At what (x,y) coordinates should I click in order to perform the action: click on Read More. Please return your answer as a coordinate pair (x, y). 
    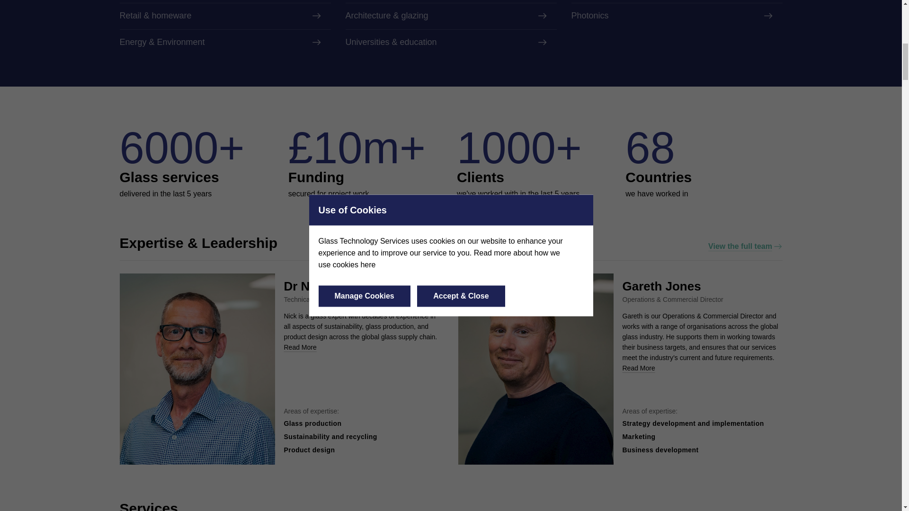
    Looking at the image, I should click on (300, 347).